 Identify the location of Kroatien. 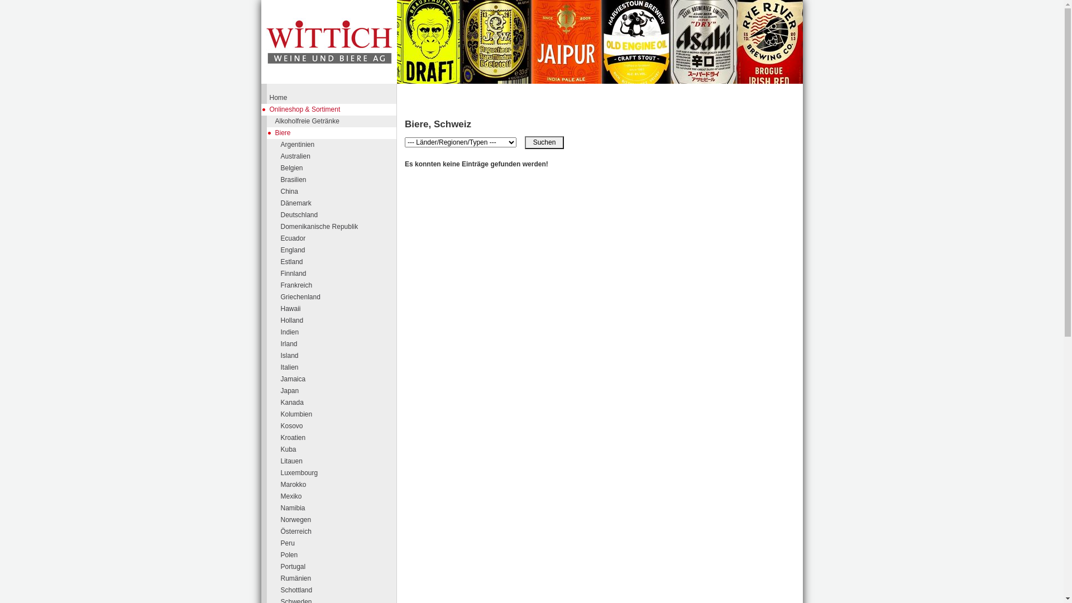
(337, 438).